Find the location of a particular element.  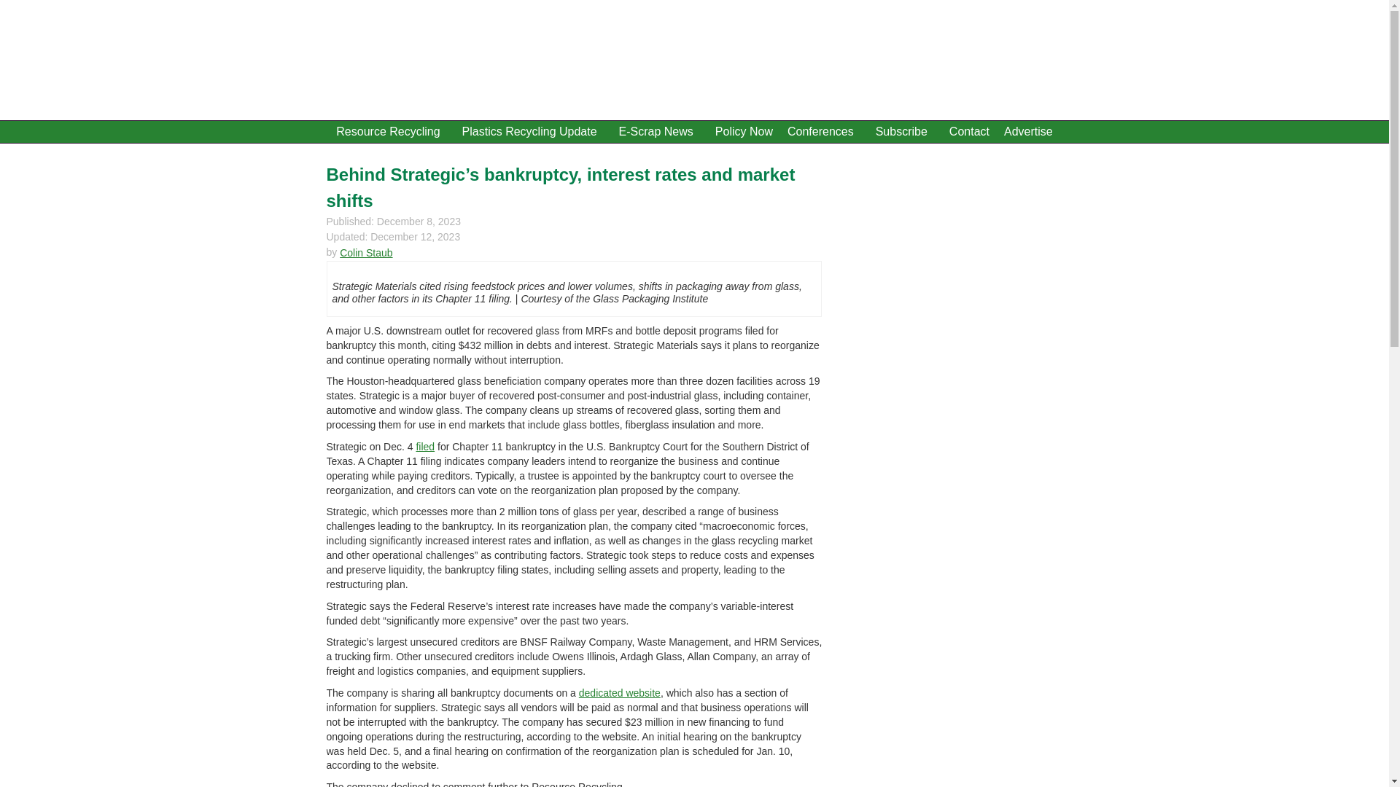

Plastics Recycling Update is located at coordinates (534, 131).